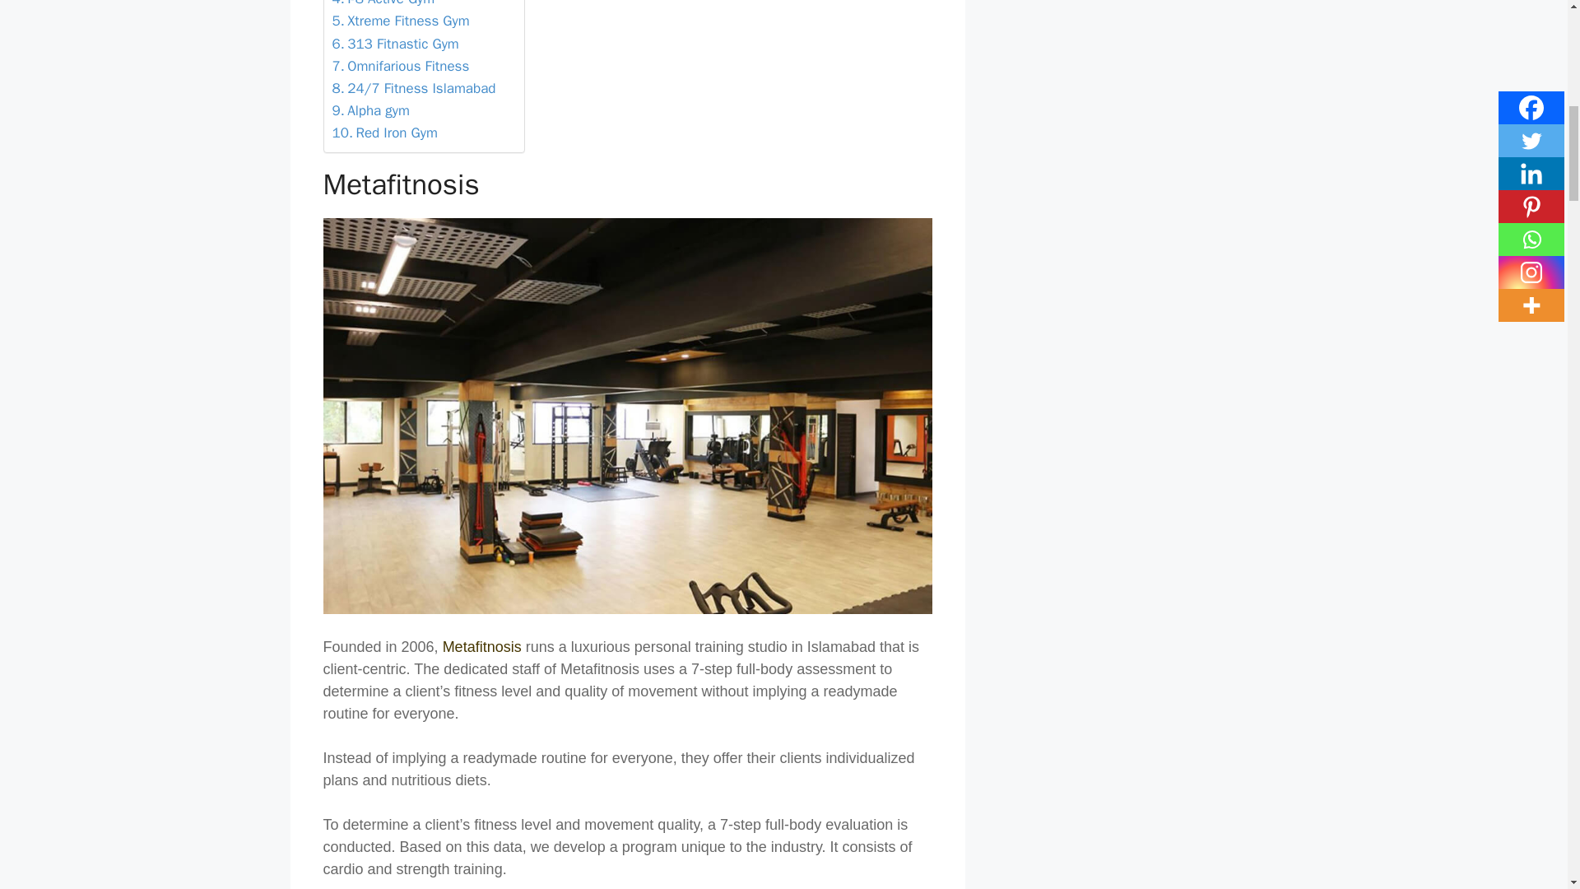 This screenshot has width=1580, height=889. I want to click on I-8 Active Gym, so click(383, 5).